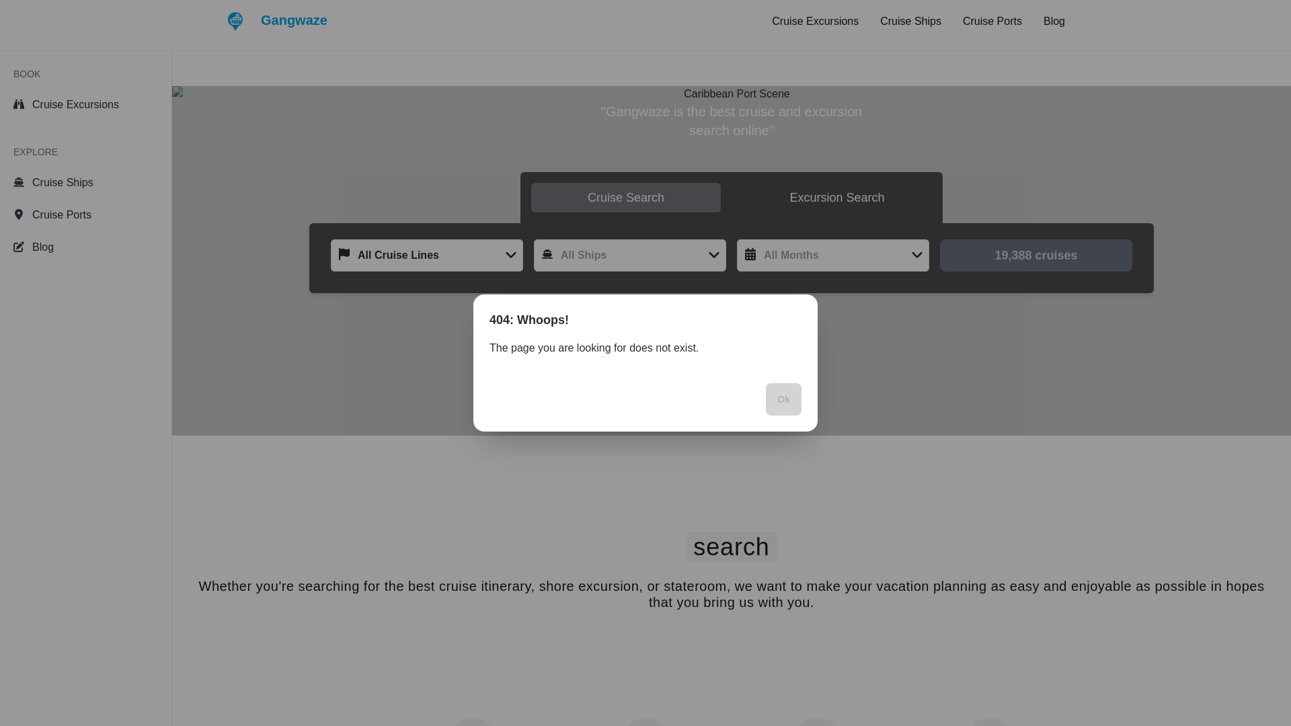  What do you see at coordinates (1035, 255) in the screenshot?
I see `19,388 cruises` at bounding box center [1035, 255].